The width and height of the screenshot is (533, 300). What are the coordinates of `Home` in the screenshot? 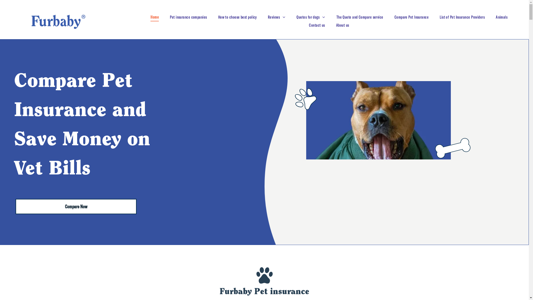 It's located at (155, 17).